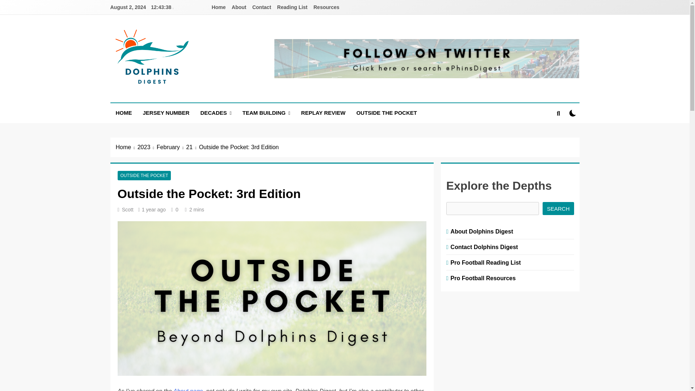 The width and height of the screenshot is (695, 391). I want to click on Home, so click(127, 147).